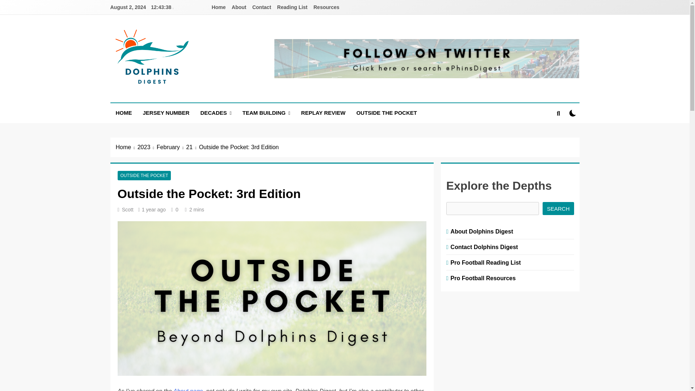 The width and height of the screenshot is (695, 391). I want to click on Home, so click(127, 147).